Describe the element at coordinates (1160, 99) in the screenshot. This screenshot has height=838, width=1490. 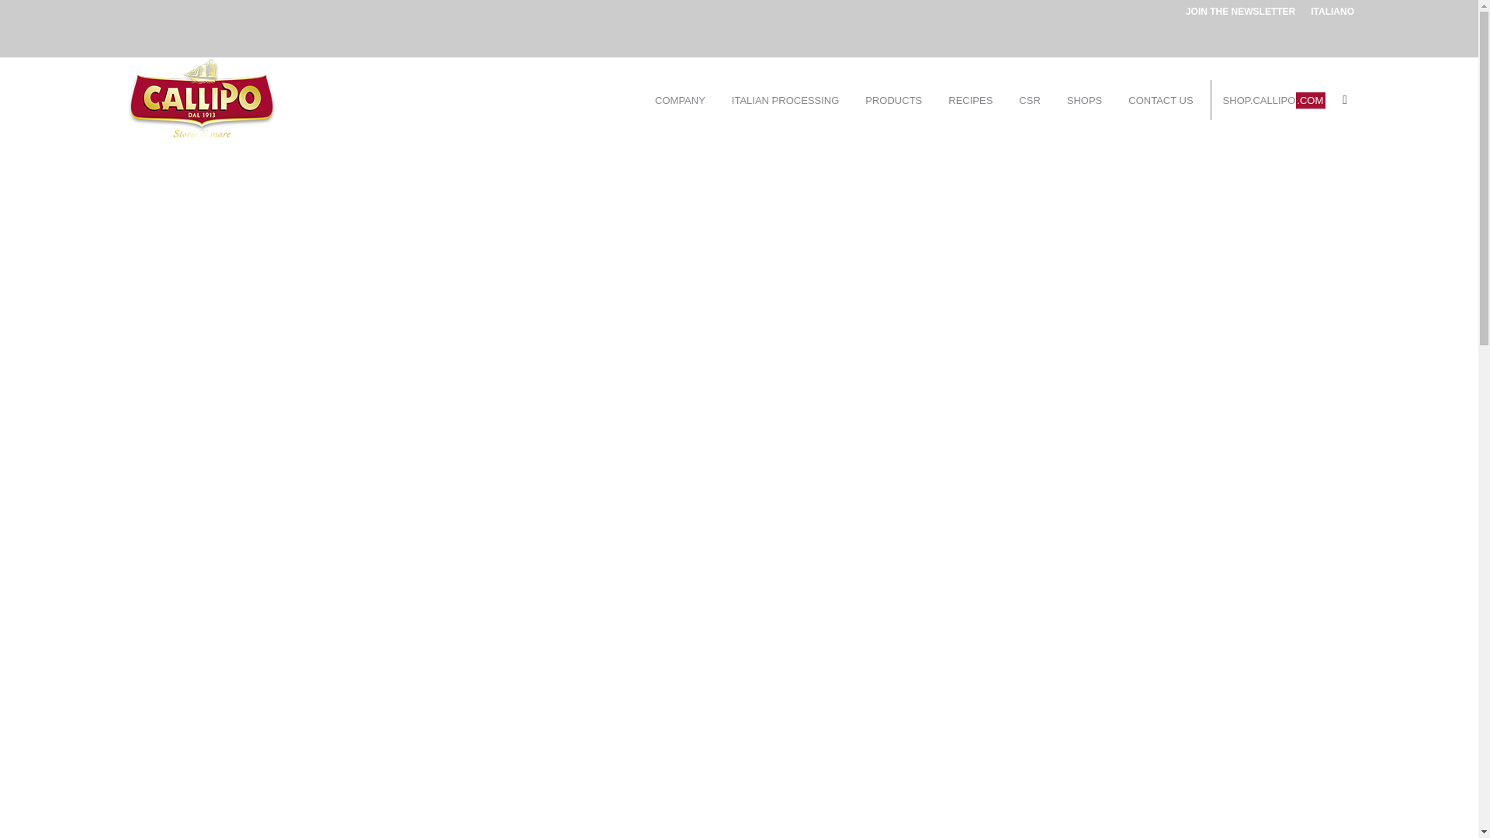
I see `CONTACT US` at that location.